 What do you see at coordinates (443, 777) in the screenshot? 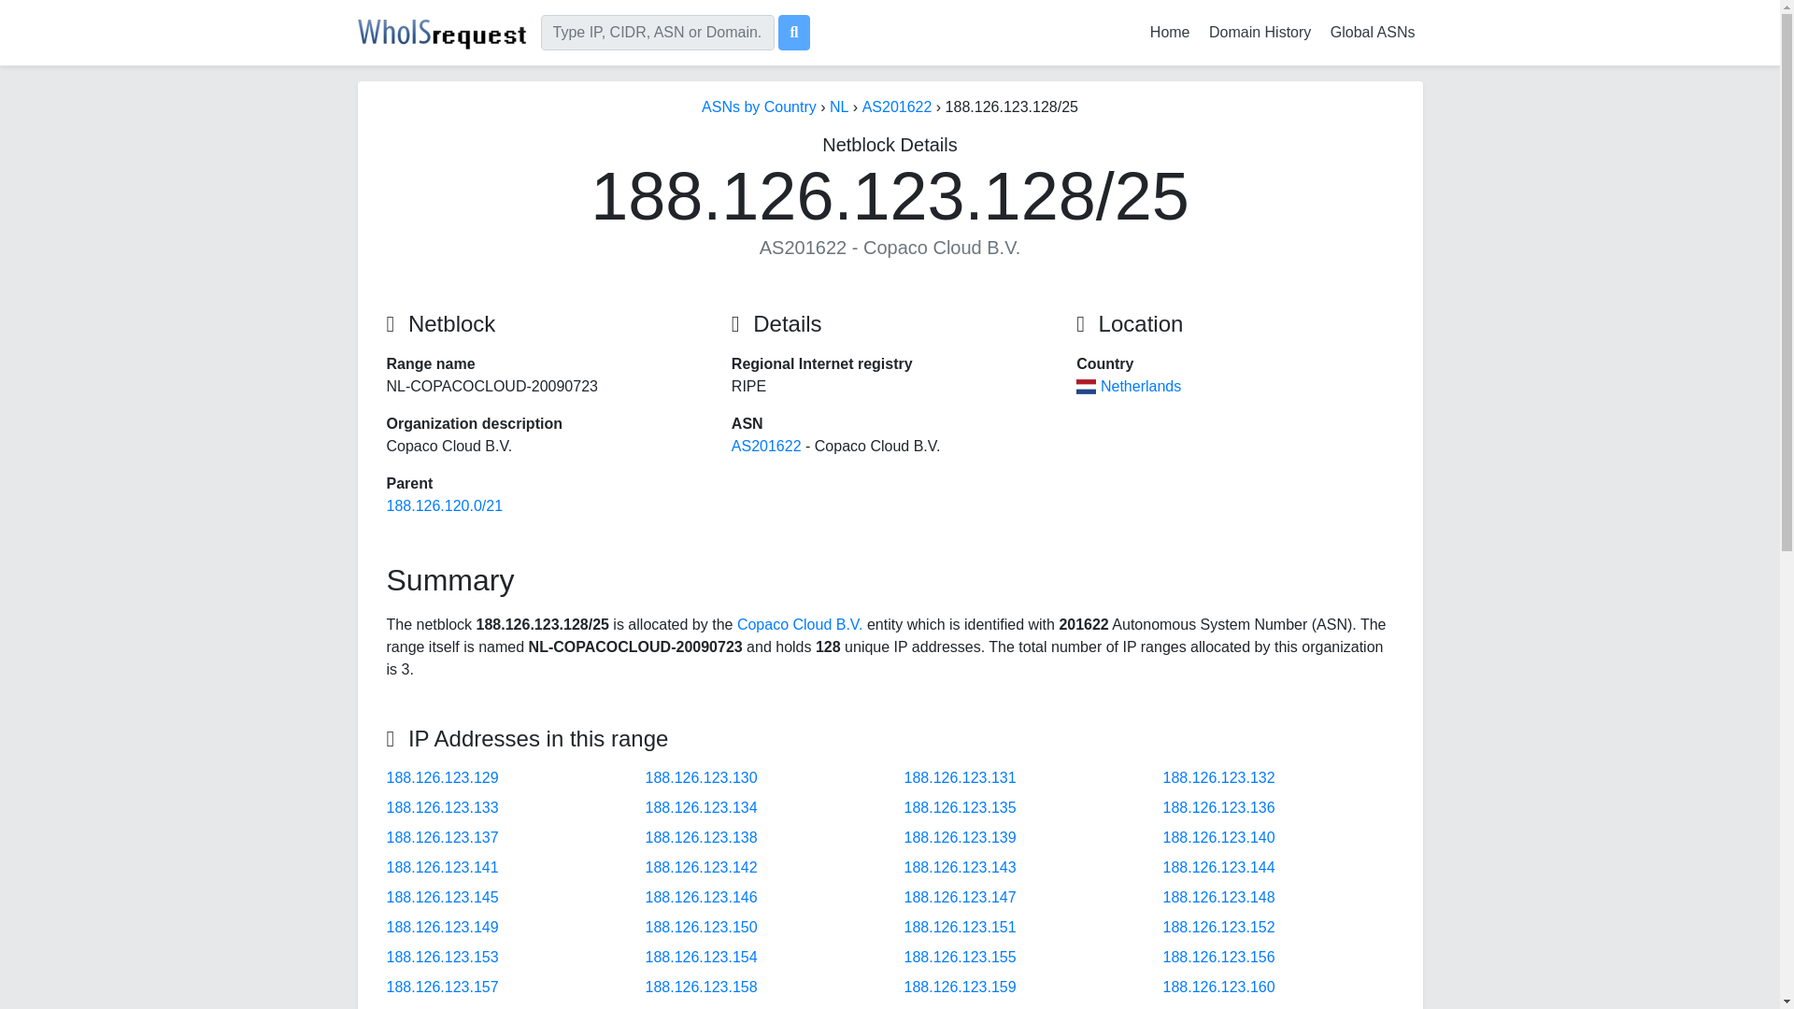
I see `188.126.123.129` at bounding box center [443, 777].